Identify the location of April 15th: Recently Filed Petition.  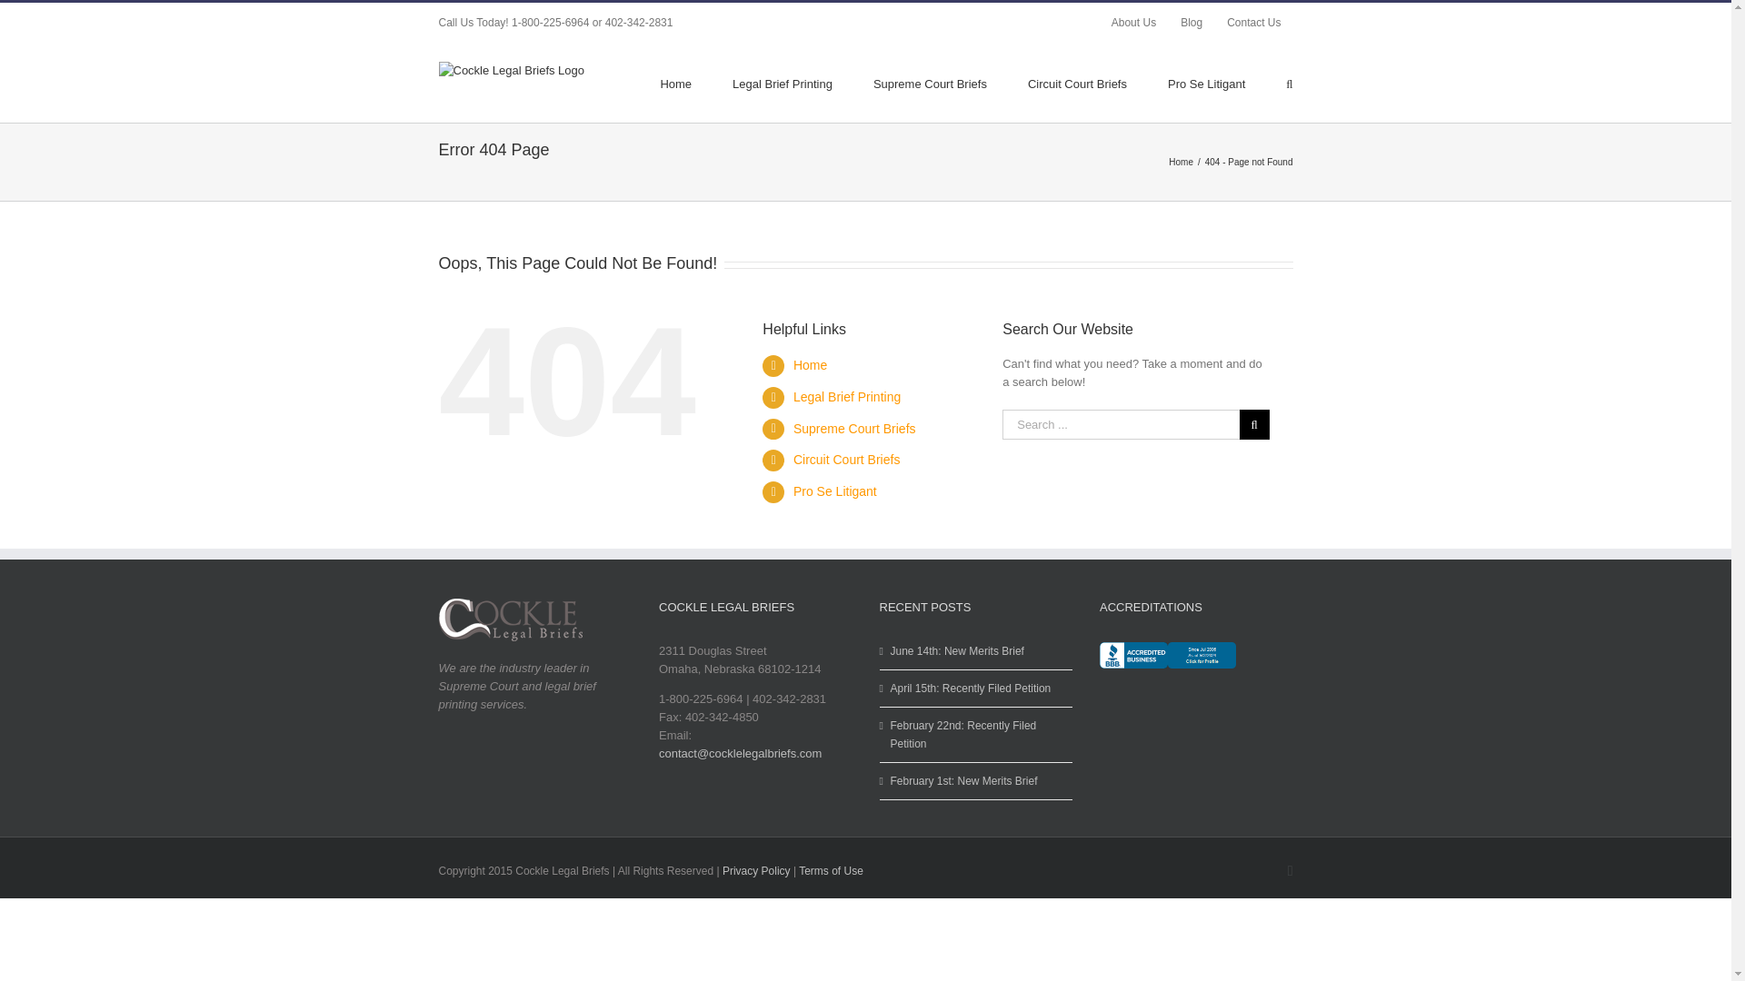
(977, 689).